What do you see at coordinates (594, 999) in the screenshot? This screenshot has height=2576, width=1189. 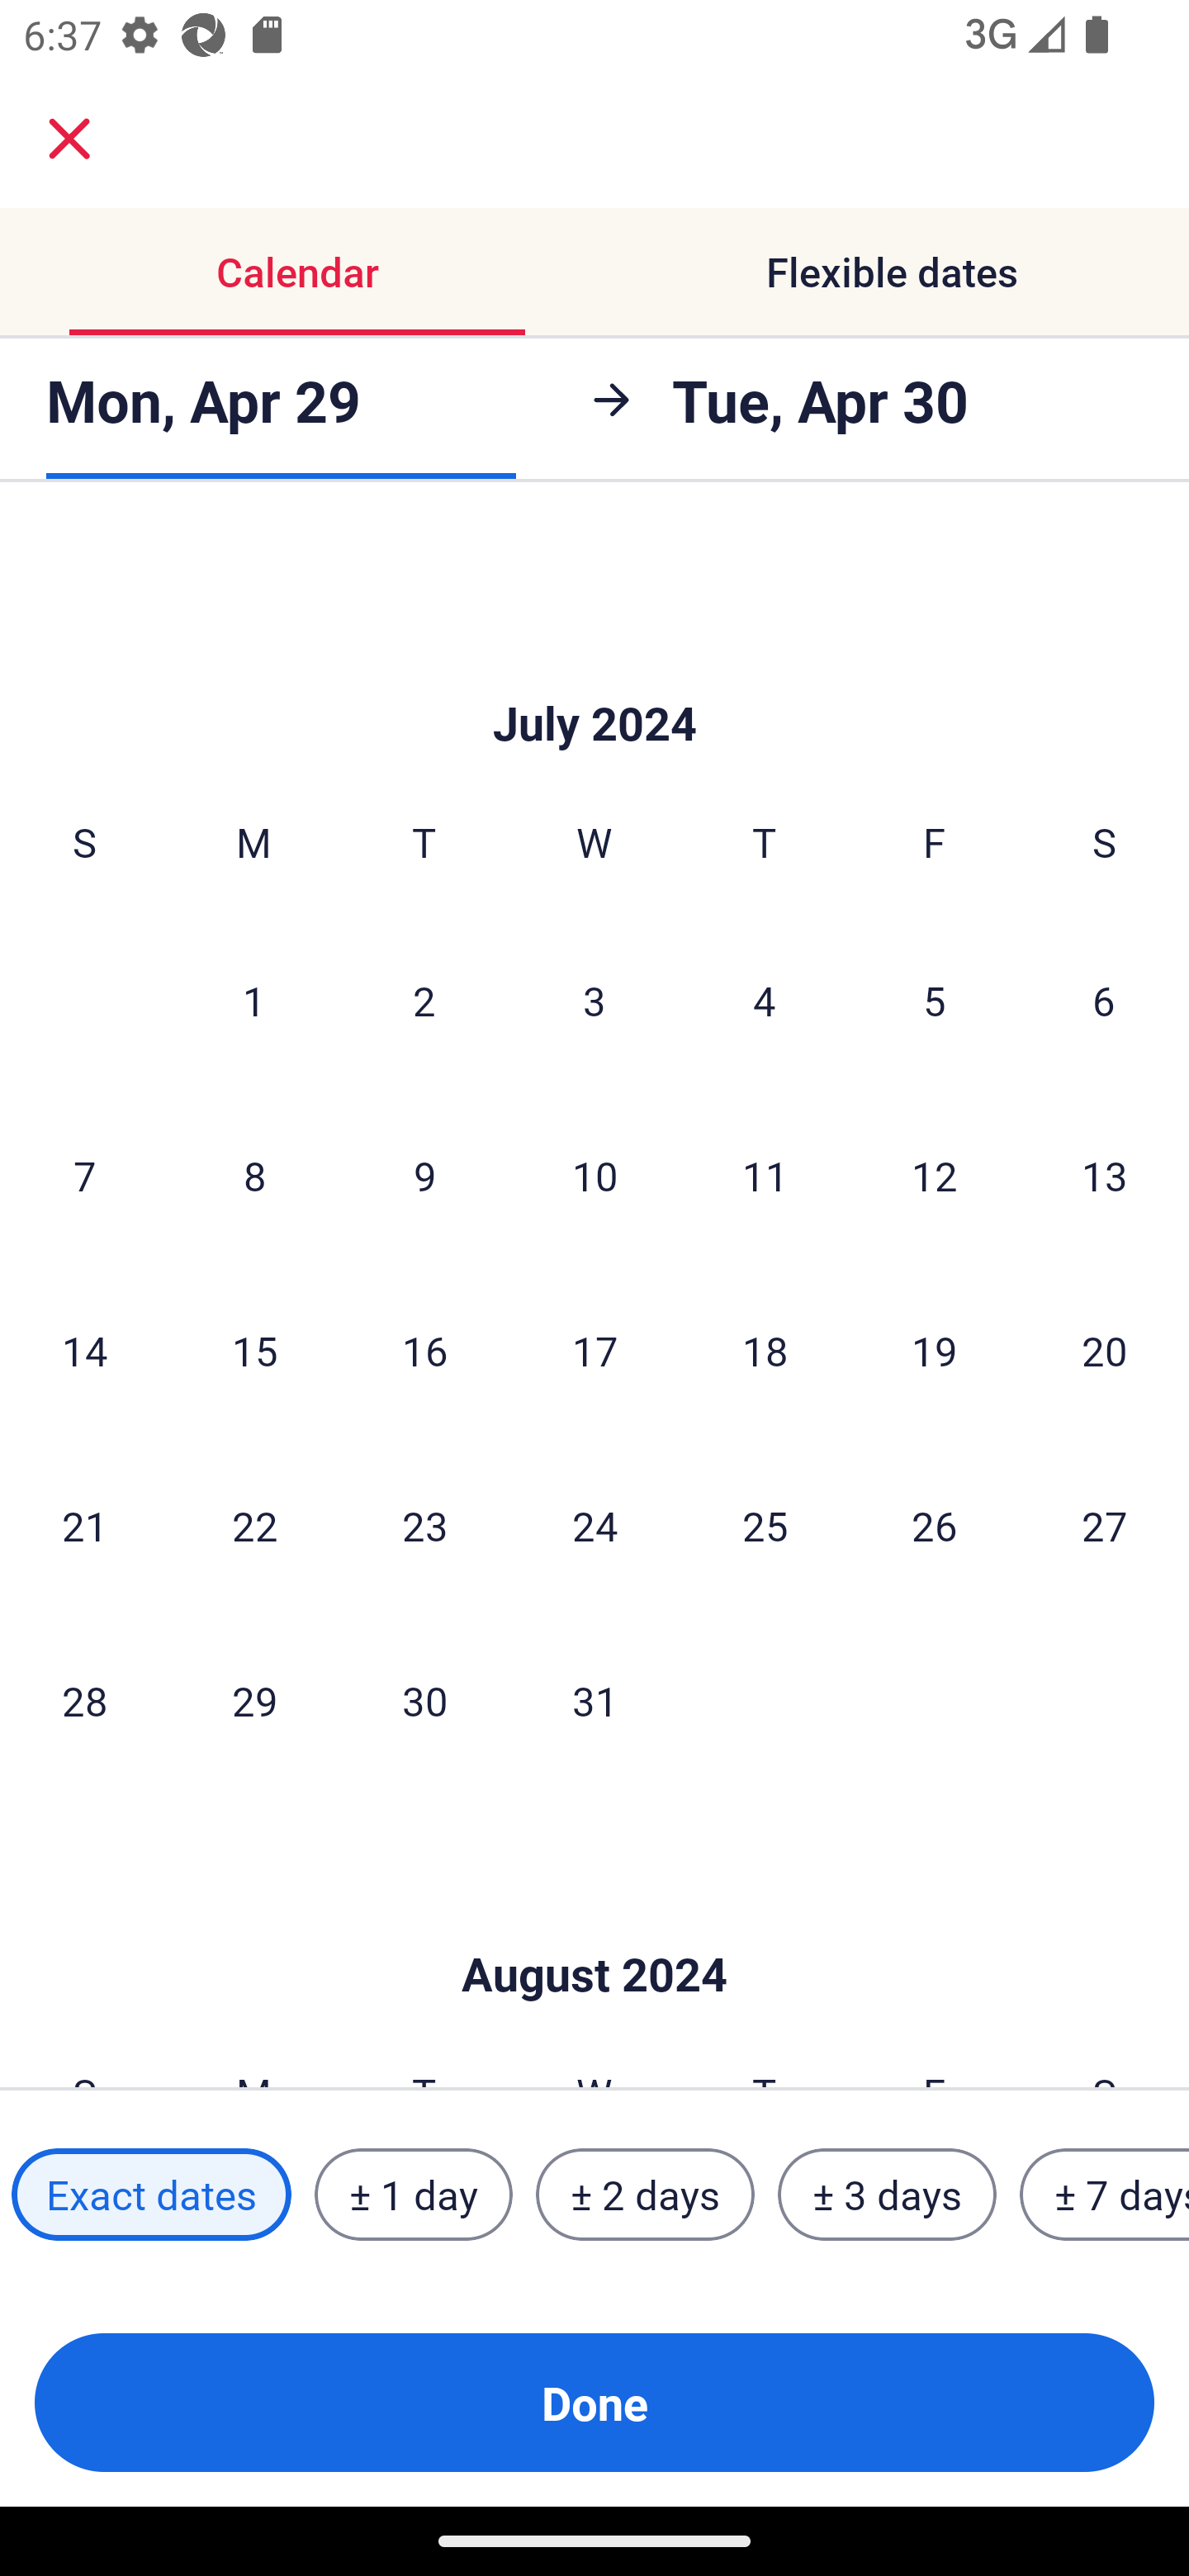 I see `3 Wednesday, July 3, 2024` at bounding box center [594, 999].